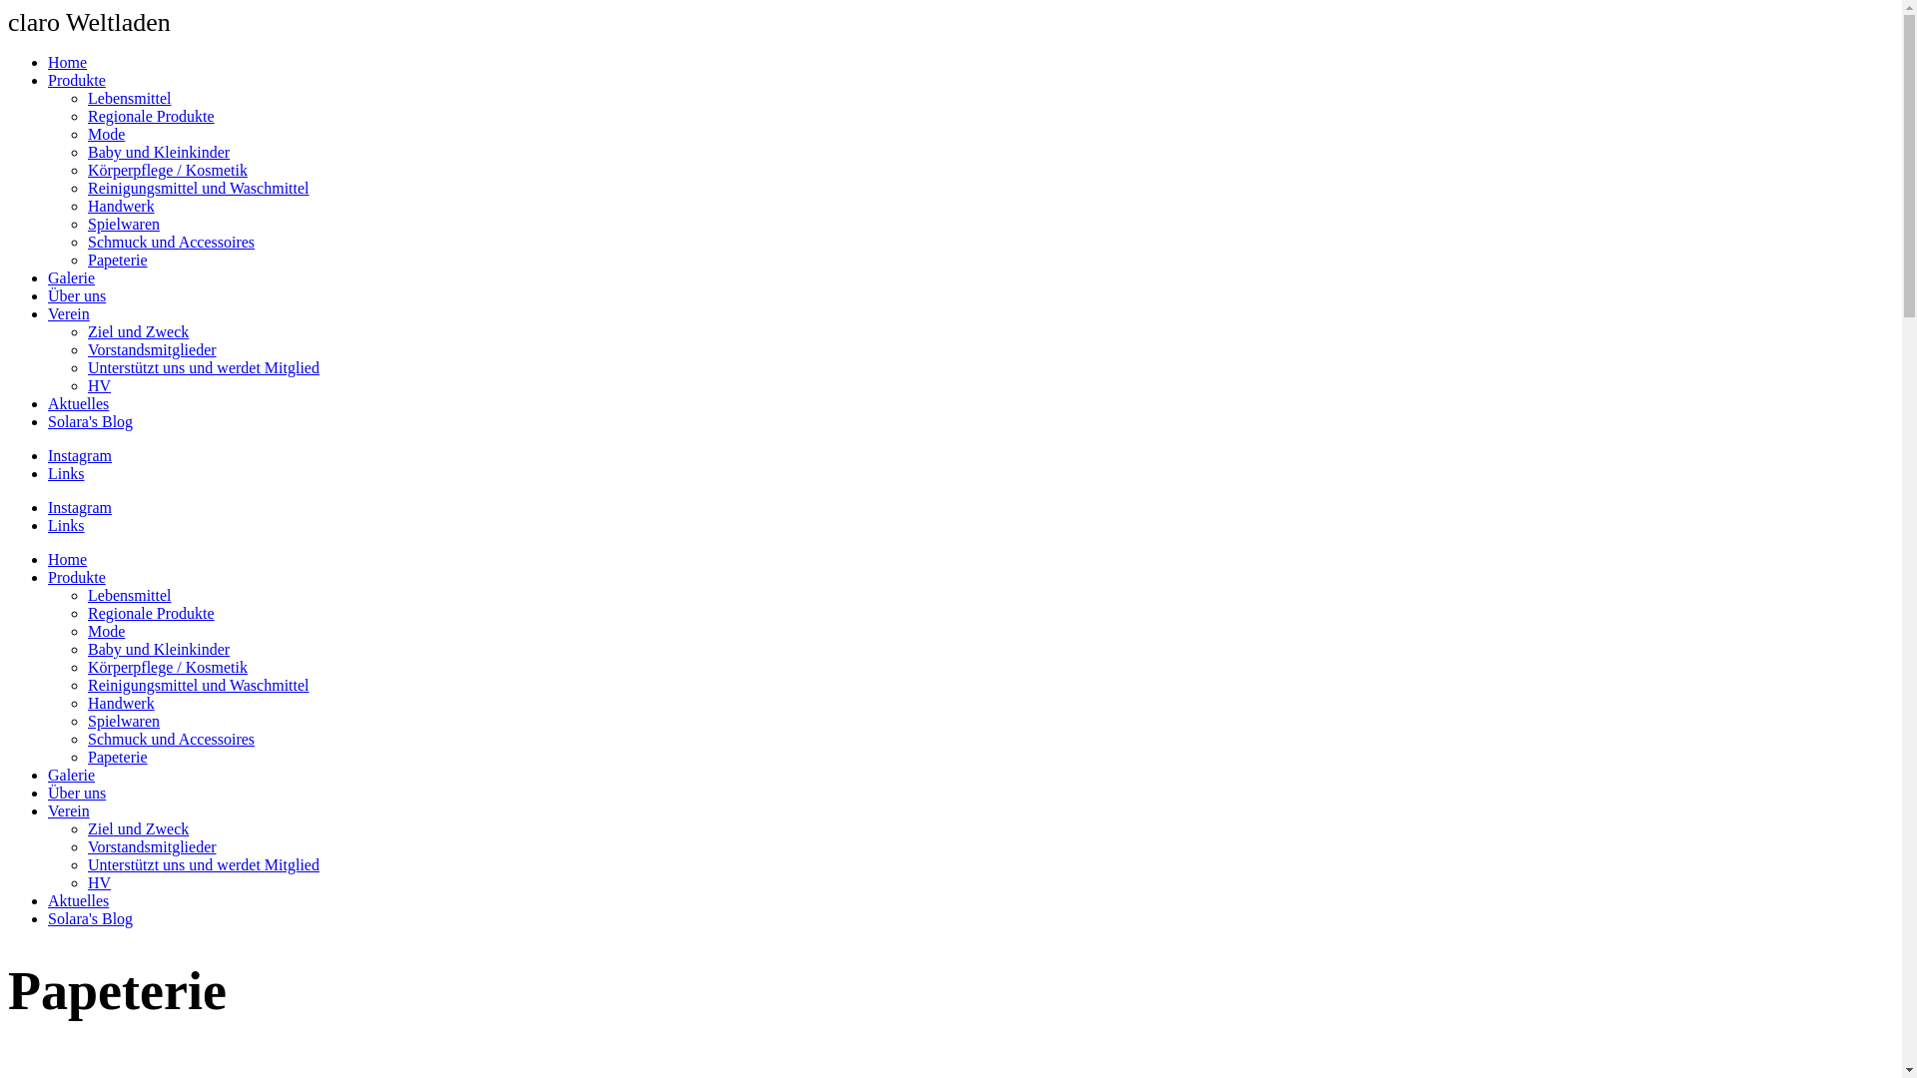  Describe the element at coordinates (66, 525) in the screenshot. I see `Links` at that location.